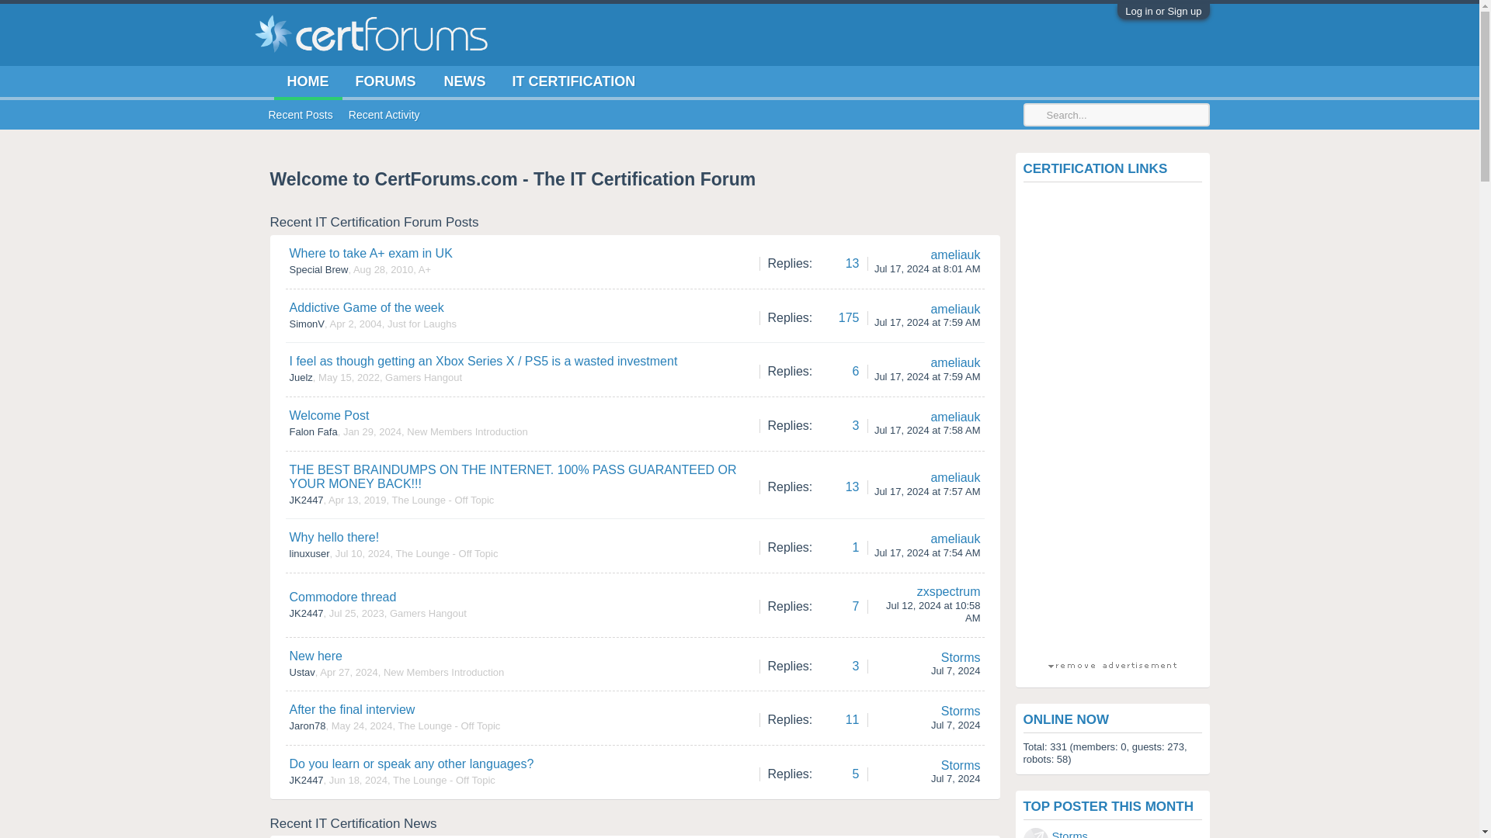 The image size is (1491, 838). Describe the element at coordinates (955, 417) in the screenshot. I see `ameliauk` at that location.